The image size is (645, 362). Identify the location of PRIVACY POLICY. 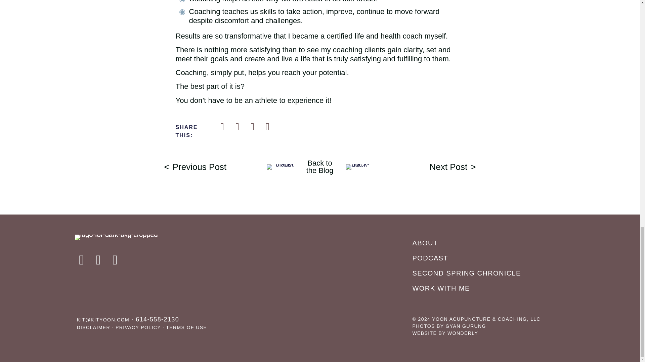
(138, 327).